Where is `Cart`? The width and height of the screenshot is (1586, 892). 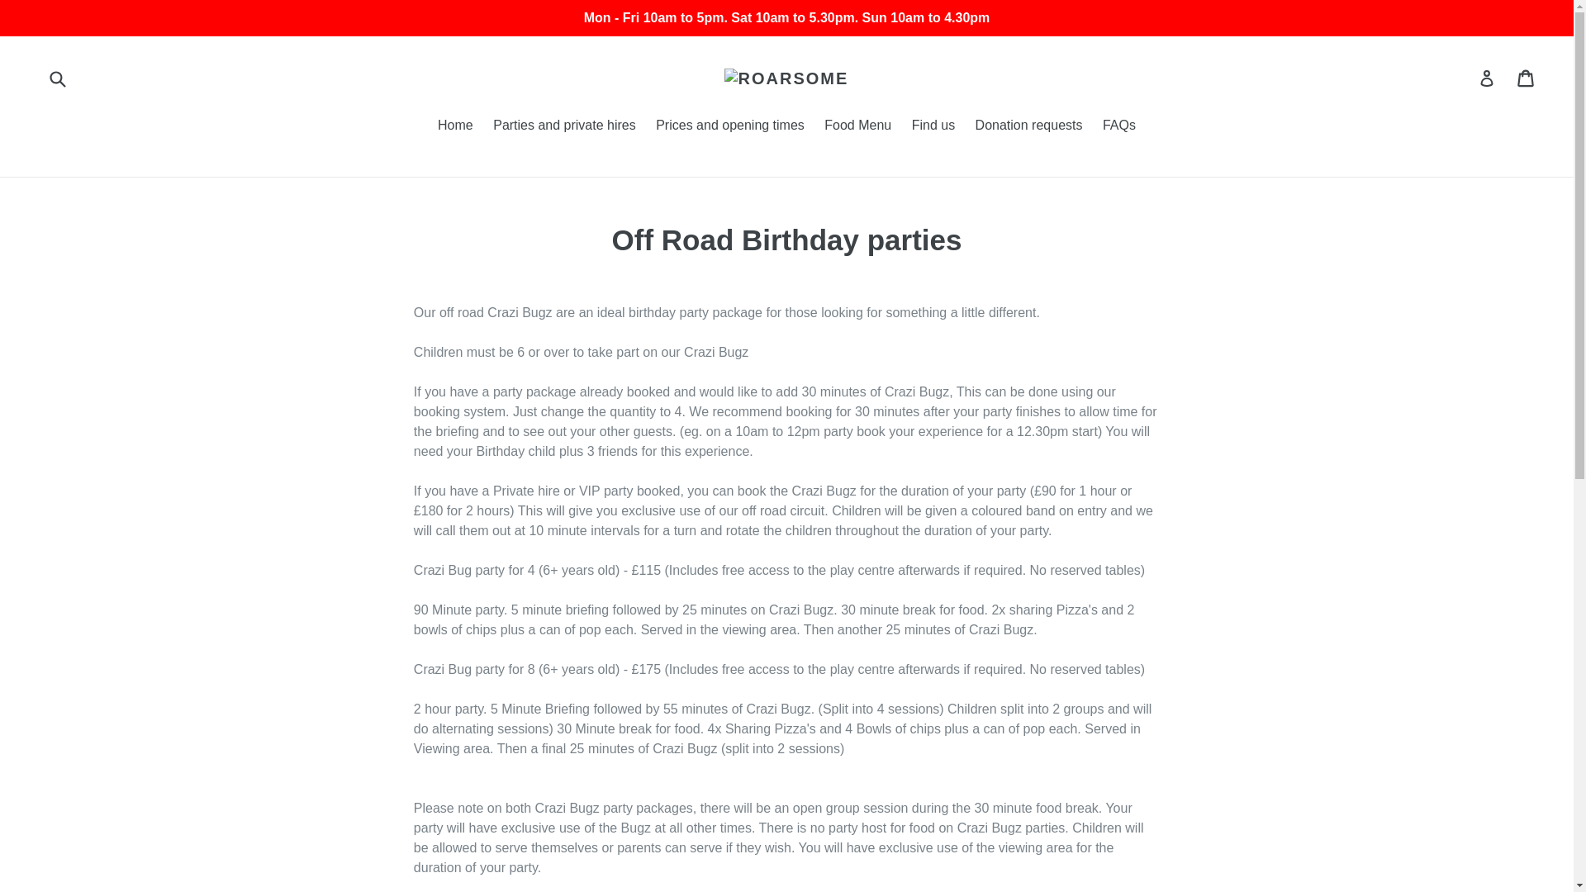
Cart is located at coordinates (1527, 78).